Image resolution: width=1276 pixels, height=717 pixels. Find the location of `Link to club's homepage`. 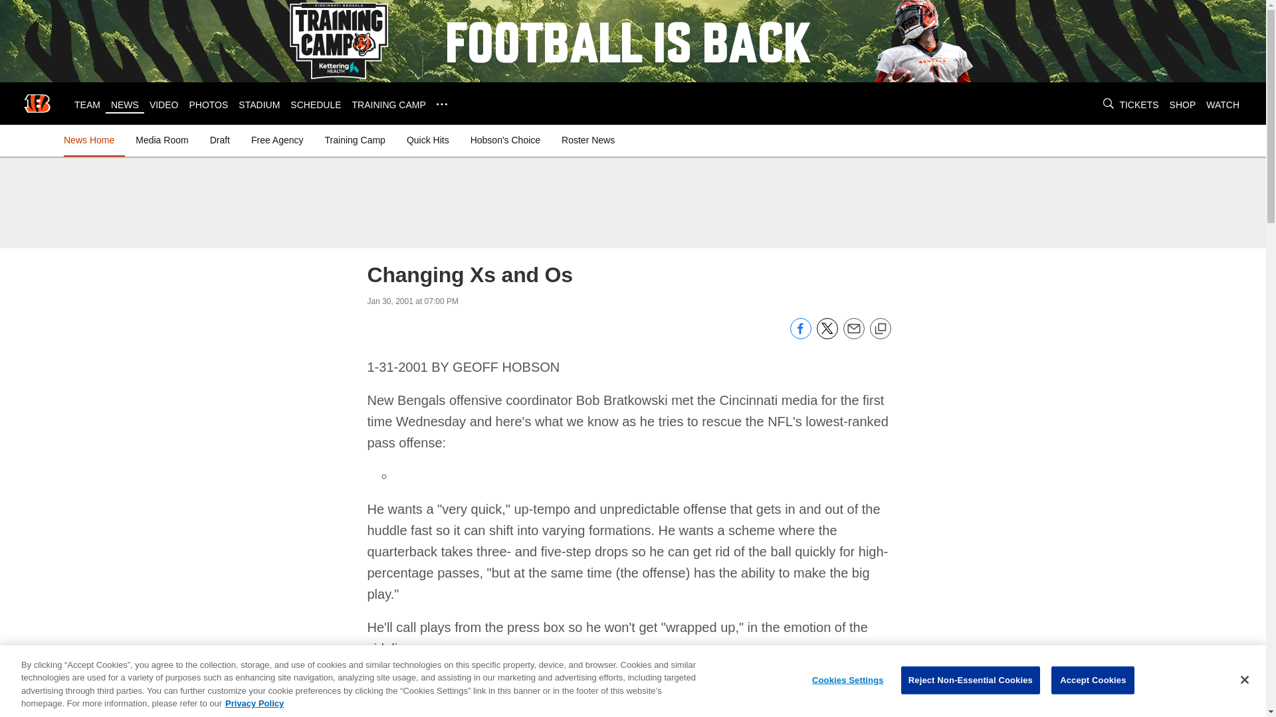

Link to club's homepage is located at coordinates (37, 104).